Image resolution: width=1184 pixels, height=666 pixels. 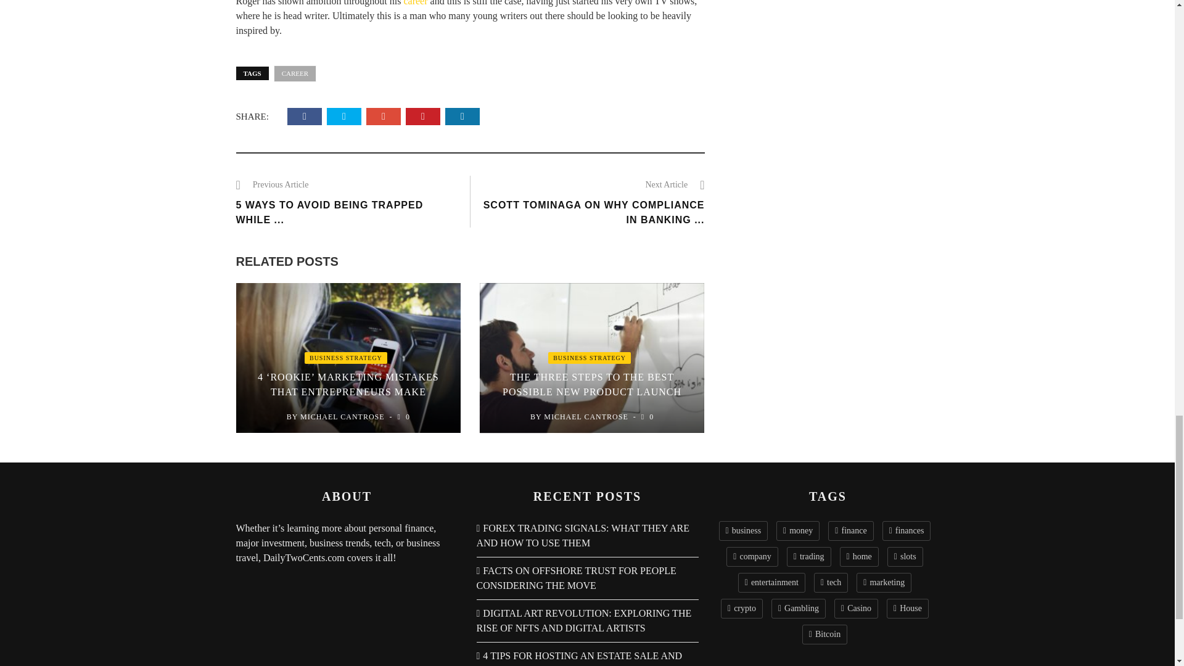 I want to click on career, so click(x=416, y=2).